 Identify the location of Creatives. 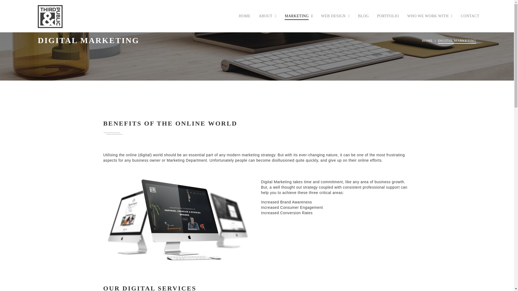
(437, 65).